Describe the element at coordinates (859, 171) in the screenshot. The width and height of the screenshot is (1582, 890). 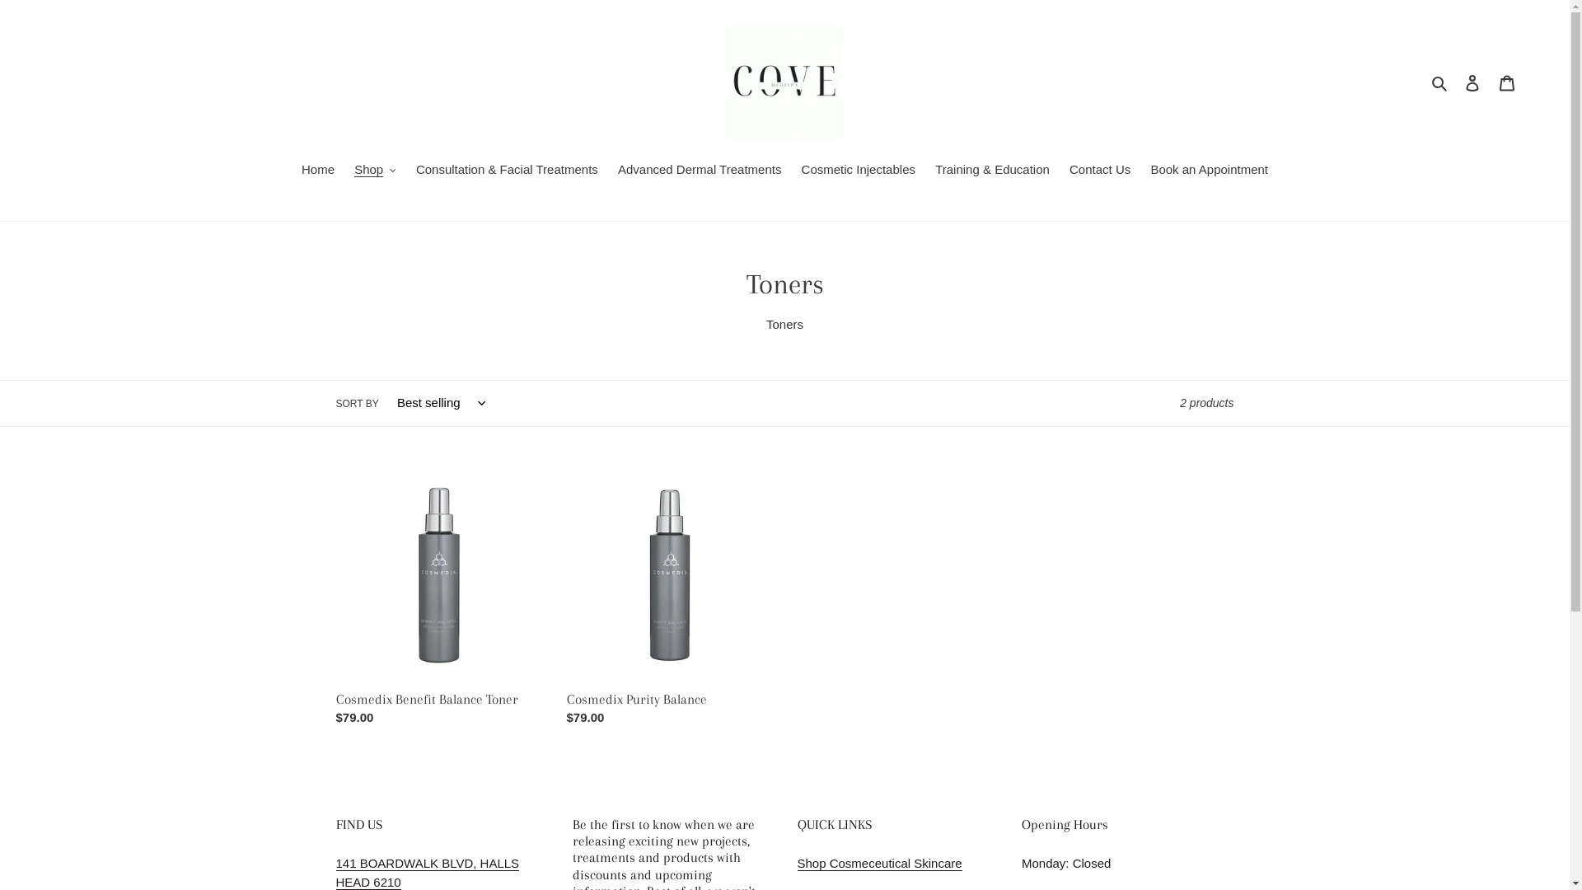
I see `Cosmetic Injectables` at that location.